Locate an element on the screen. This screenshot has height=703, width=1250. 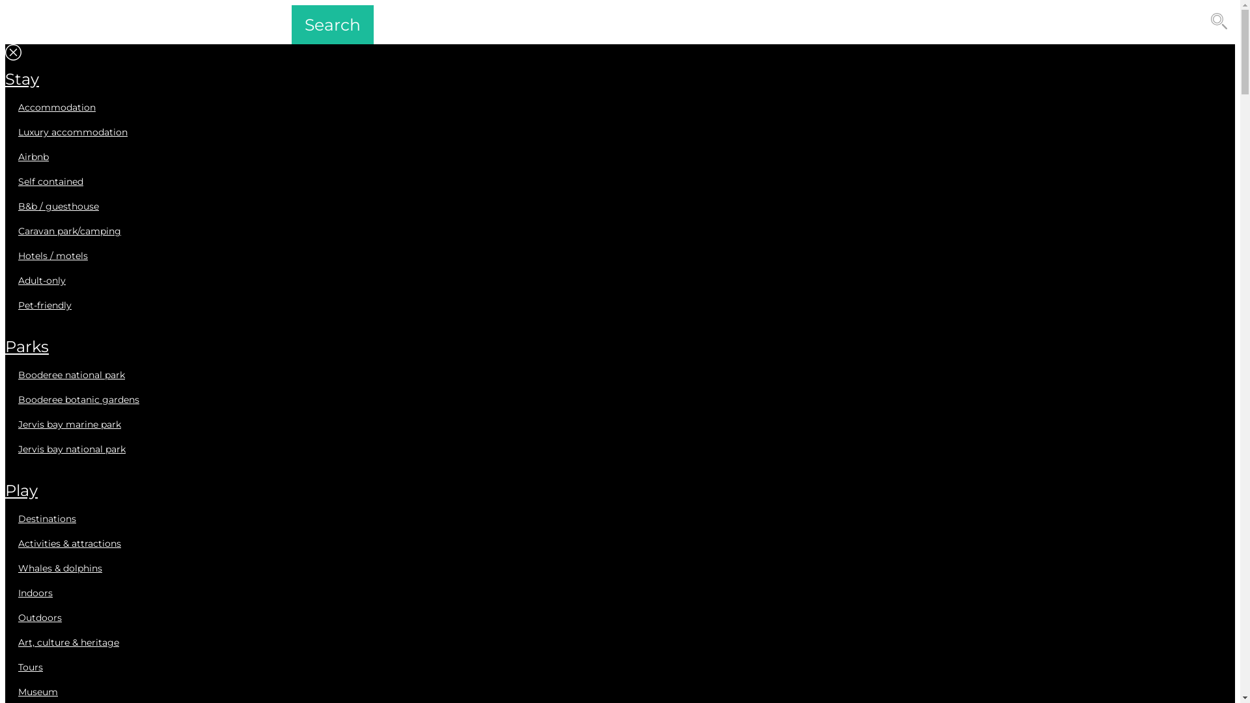
airbnb is located at coordinates (34, 157).